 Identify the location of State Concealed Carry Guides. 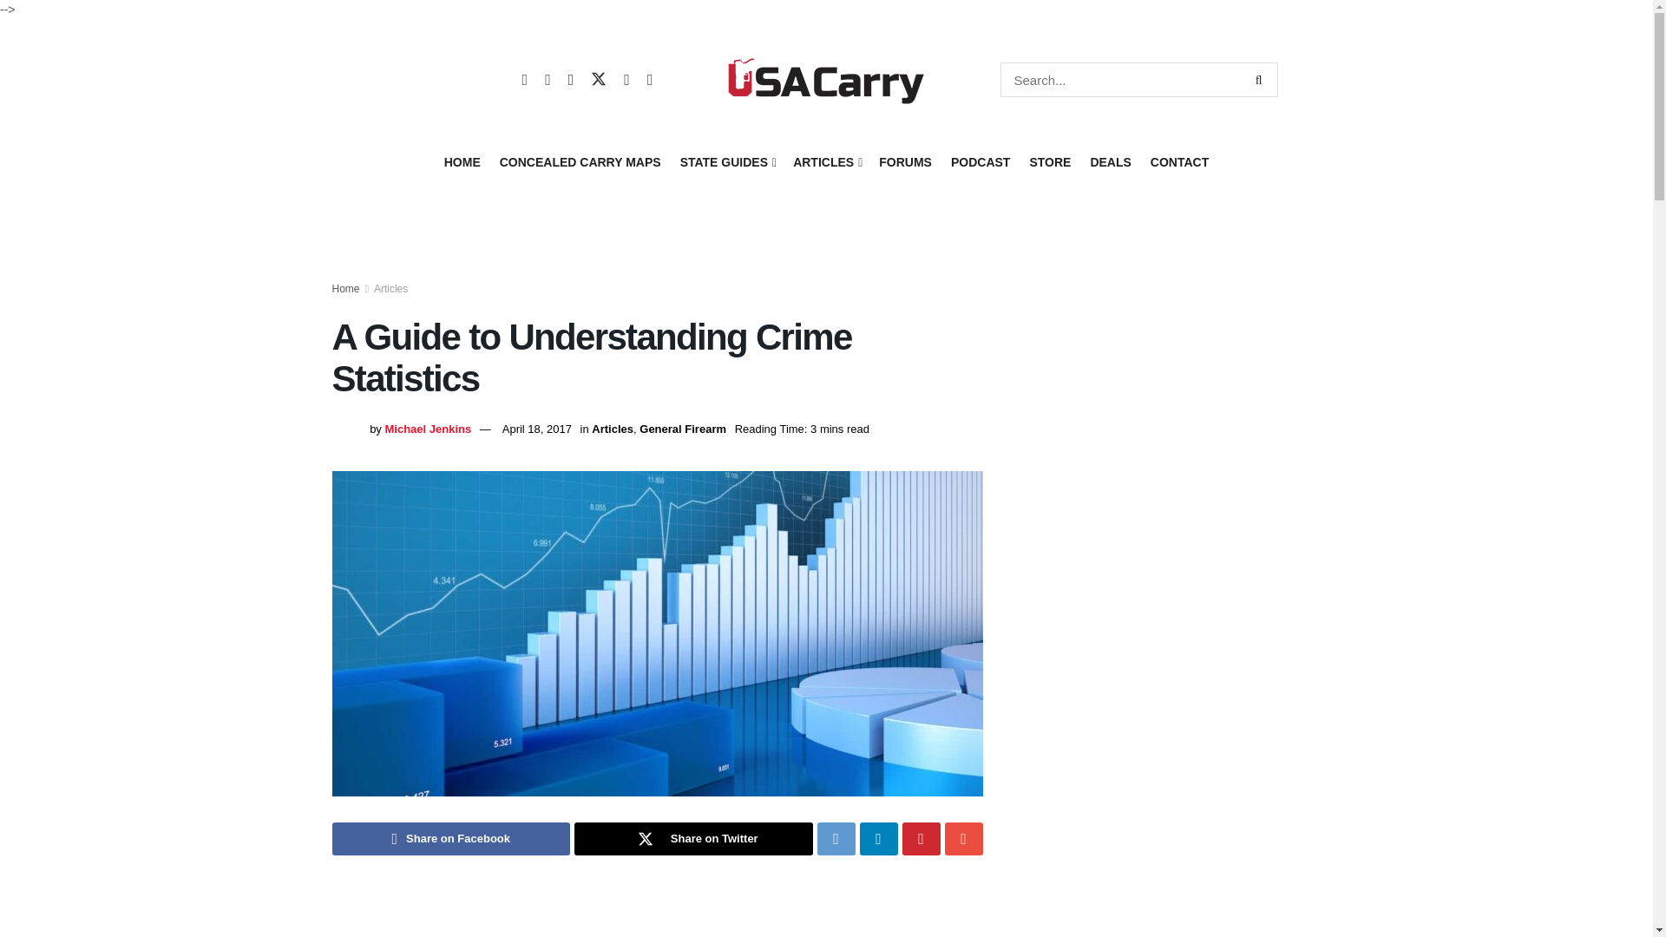
(727, 161).